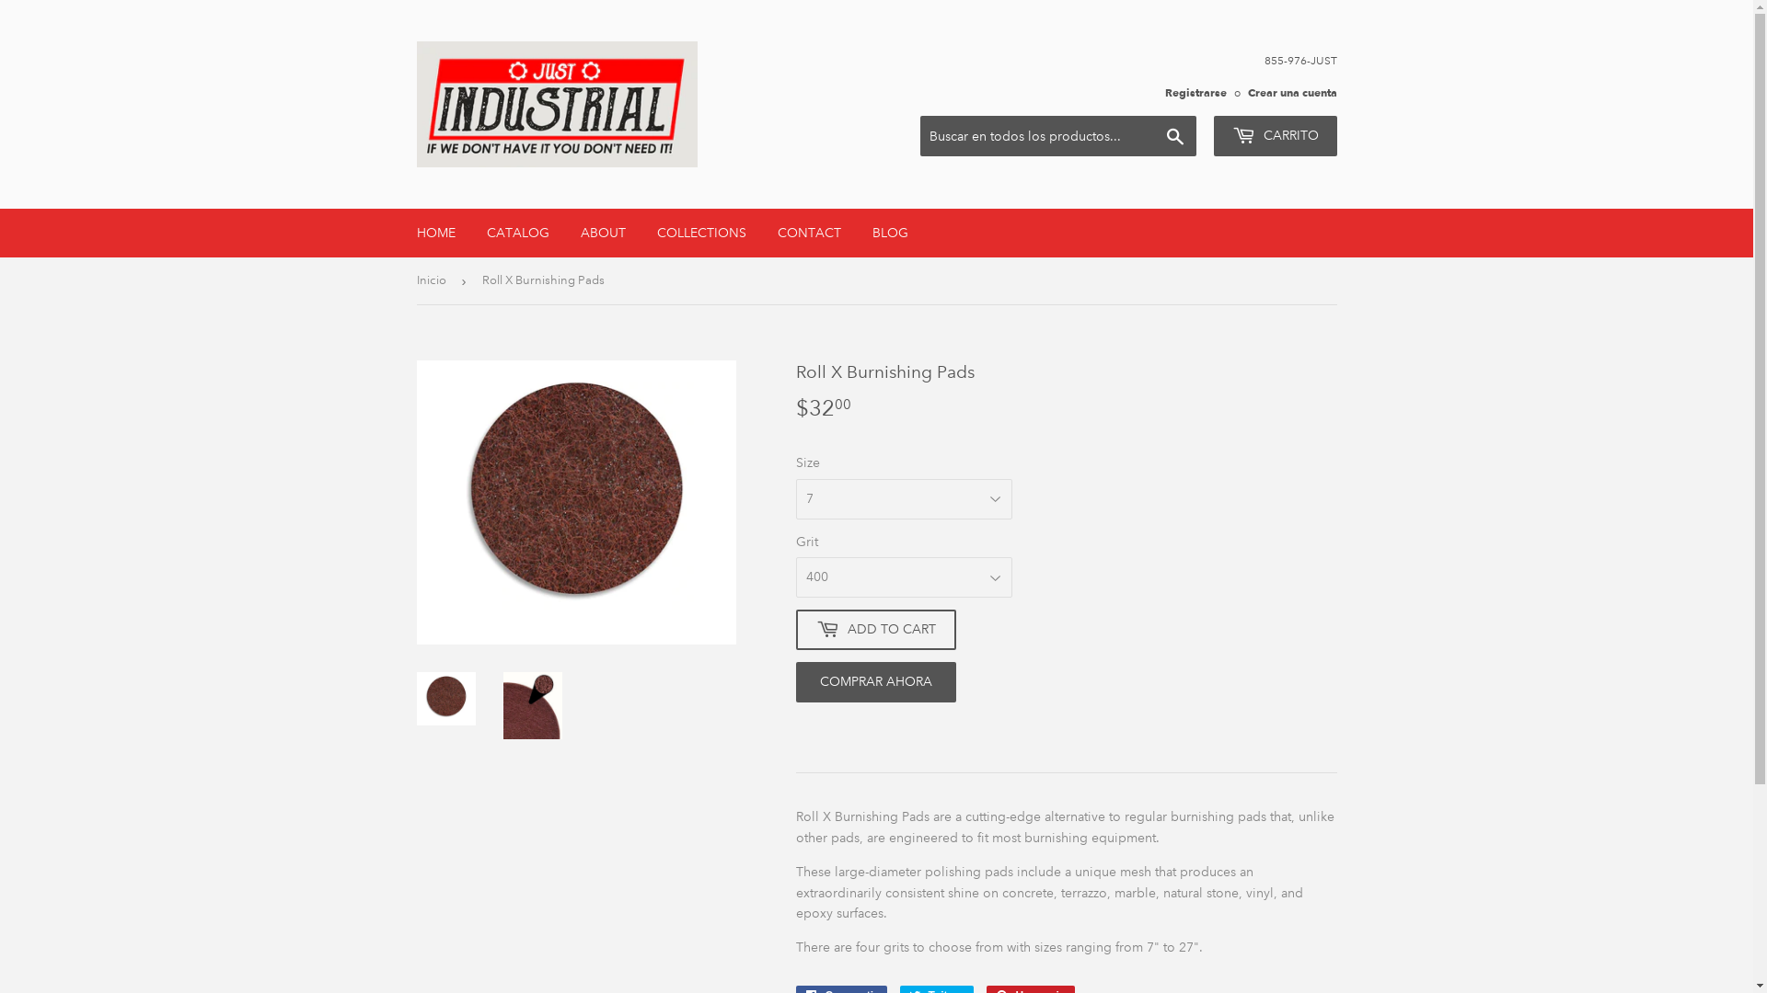 This screenshot has height=993, width=1767. What do you see at coordinates (604, 233) in the screenshot?
I see `ABOUT` at bounding box center [604, 233].